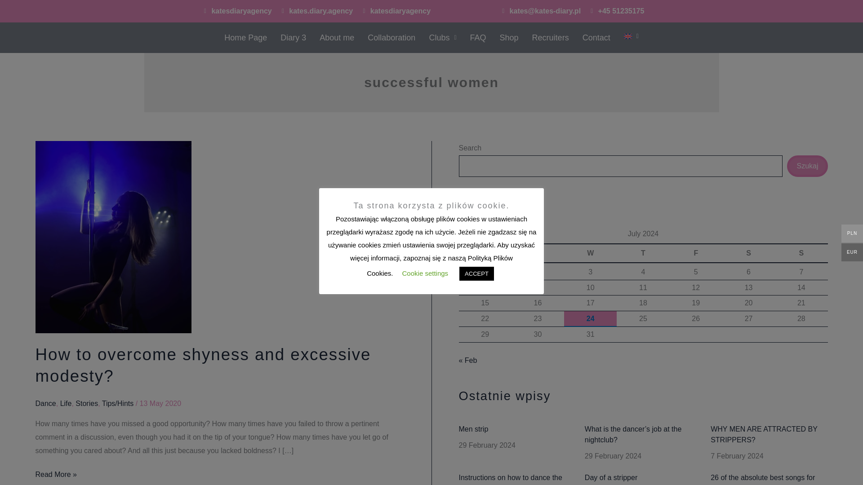 The height and width of the screenshot is (485, 863). Describe the element at coordinates (442, 38) in the screenshot. I see `Clubs` at that location.